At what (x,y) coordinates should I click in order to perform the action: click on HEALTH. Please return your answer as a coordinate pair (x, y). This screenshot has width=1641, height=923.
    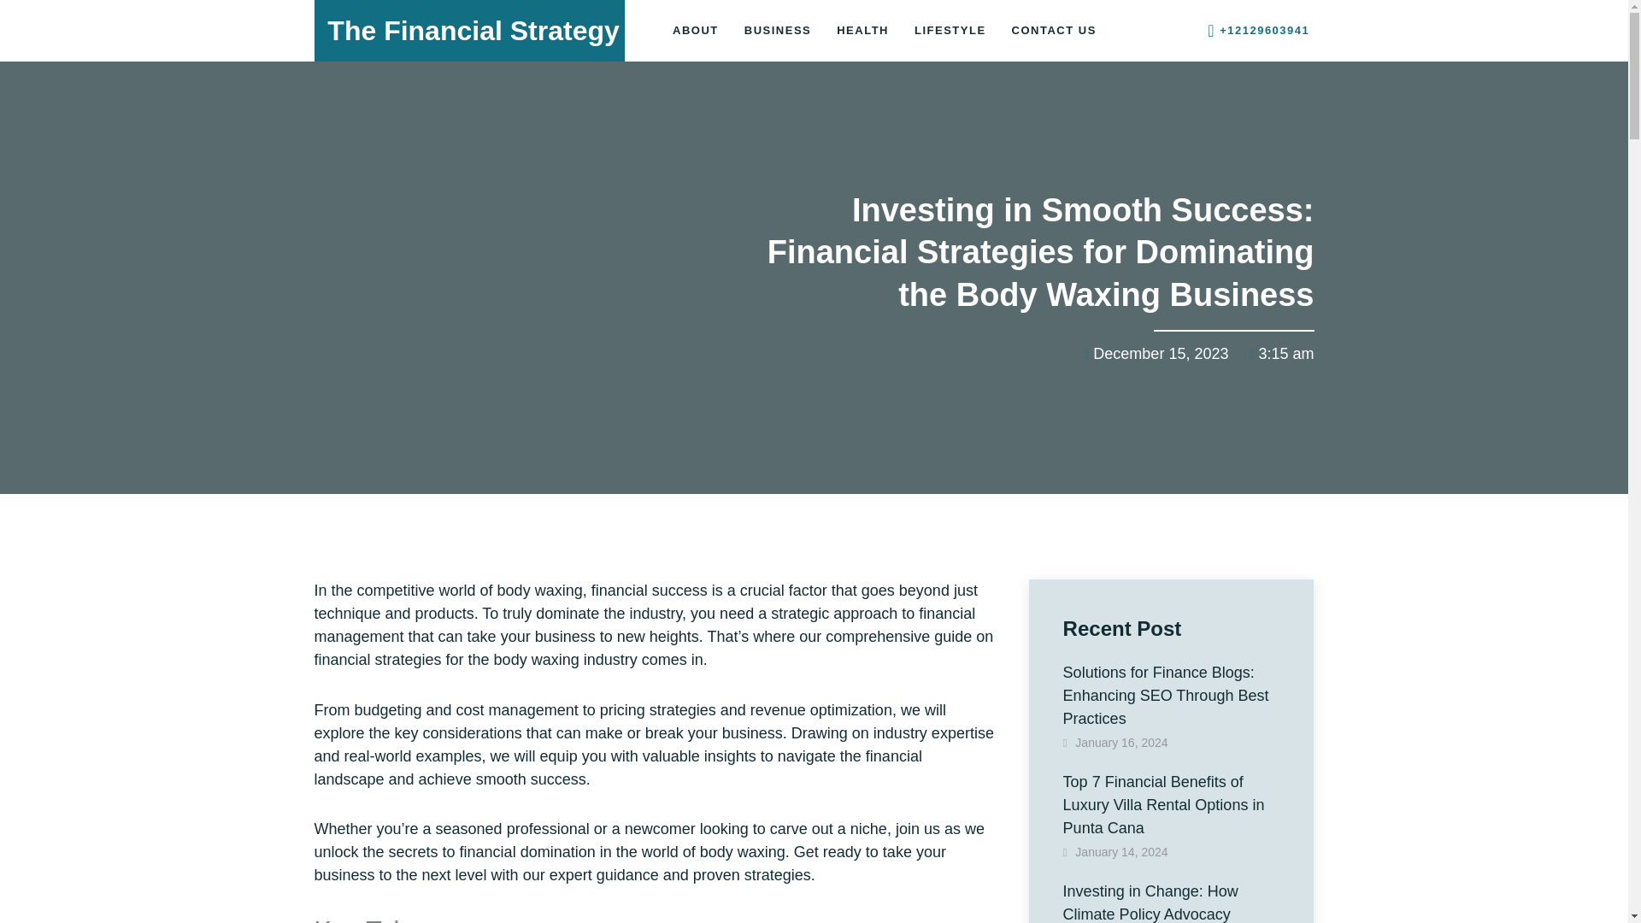
    Looking at the image, I should click on (862, 31).